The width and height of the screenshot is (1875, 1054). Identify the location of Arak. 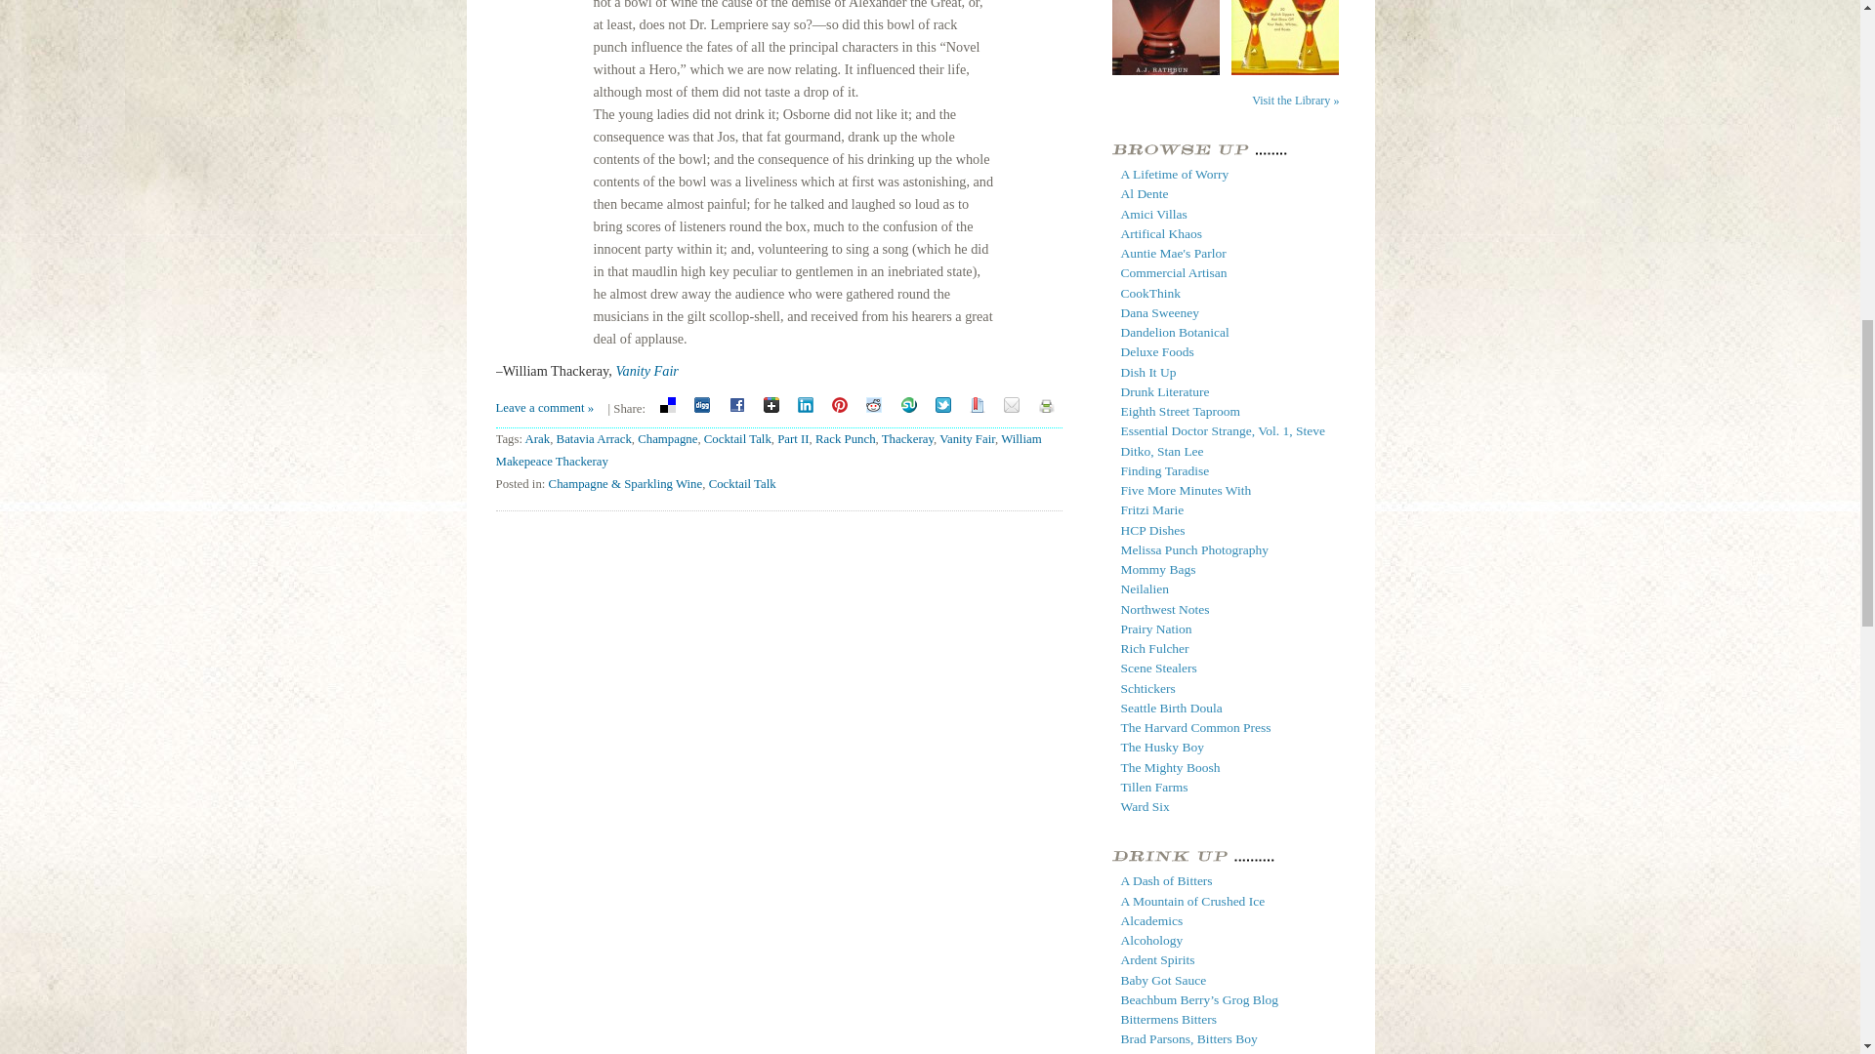
(537, 438).